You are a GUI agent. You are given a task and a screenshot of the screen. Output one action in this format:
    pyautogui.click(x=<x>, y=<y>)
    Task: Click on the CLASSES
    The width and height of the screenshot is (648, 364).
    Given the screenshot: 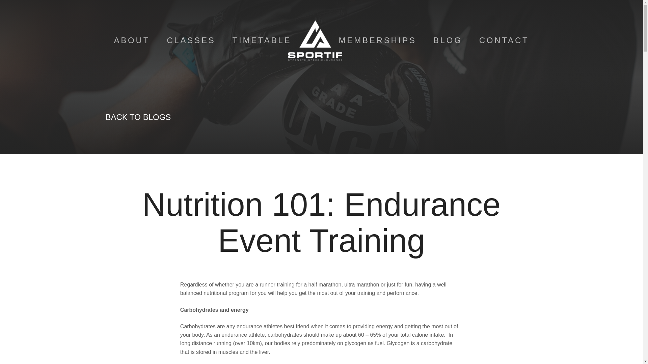 What is the action you would take?
    pyautogui.click(x=191, y=40)
    